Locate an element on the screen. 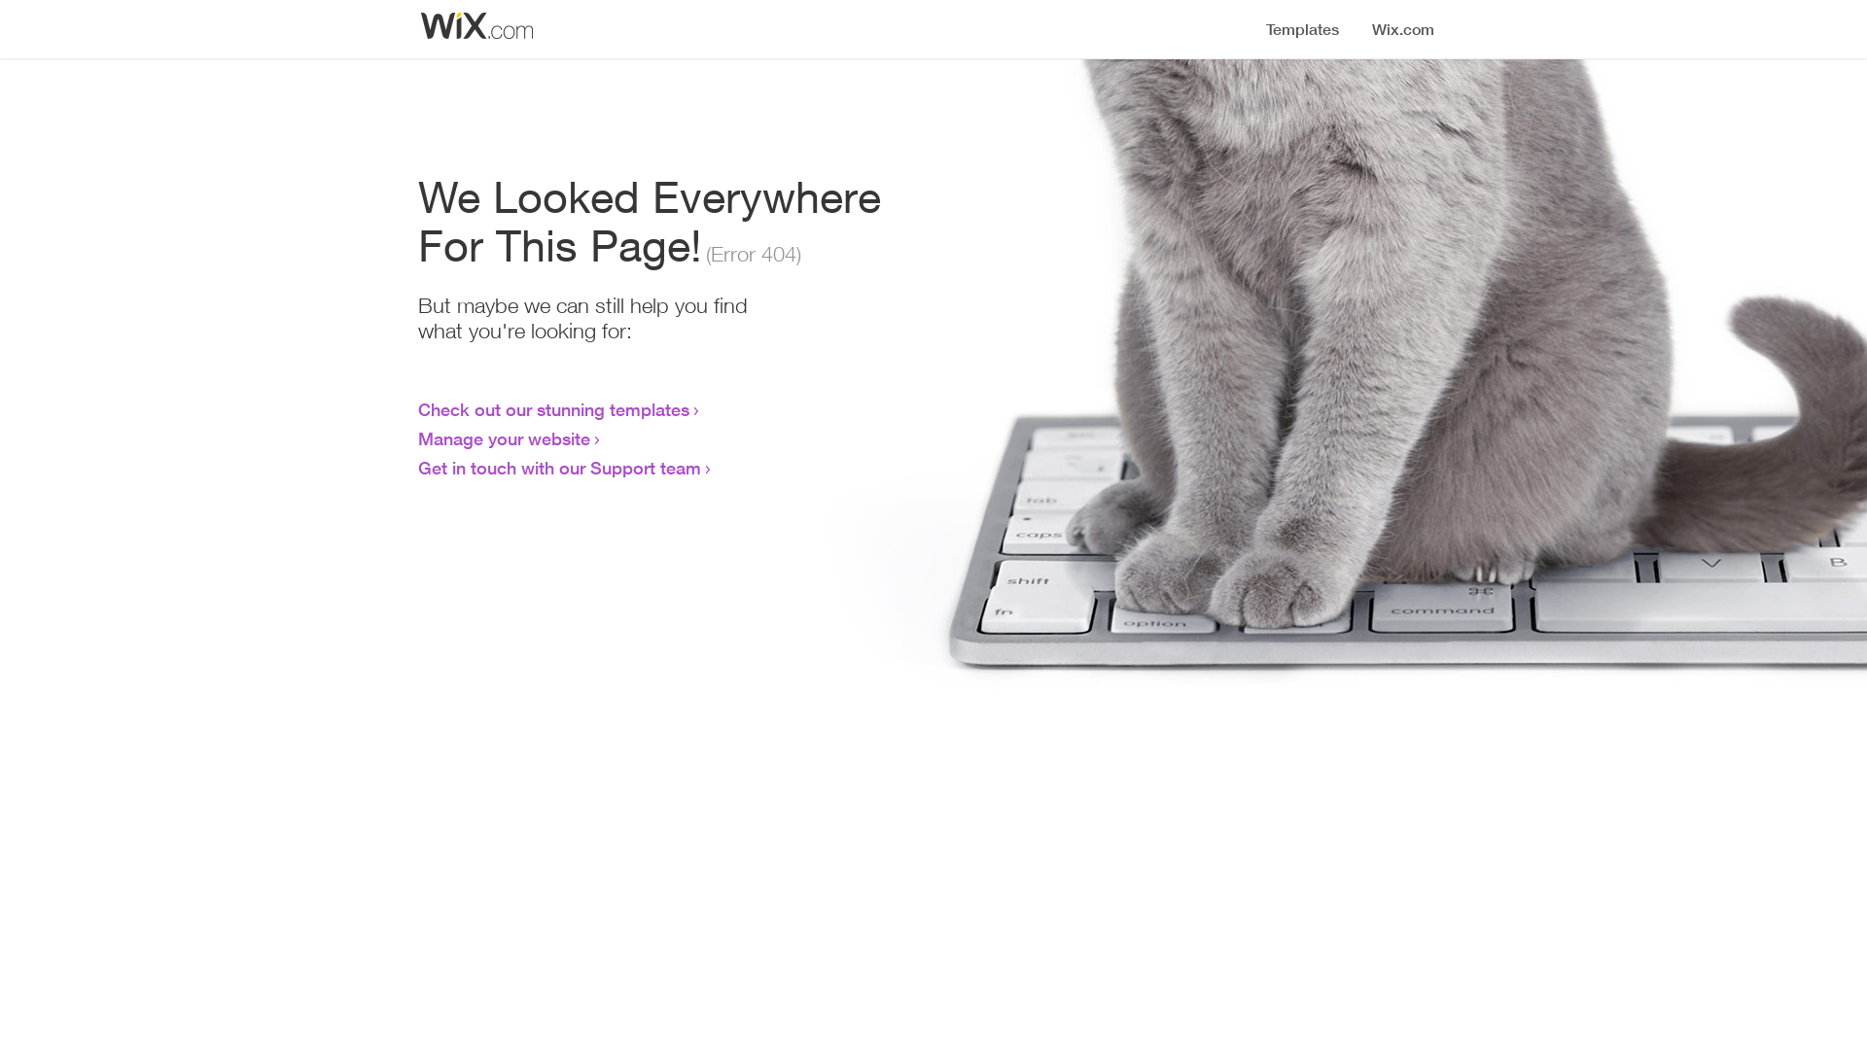 The image size is (1867, 1050). Get in touch with our Support team is located at coordinates (560, 468).